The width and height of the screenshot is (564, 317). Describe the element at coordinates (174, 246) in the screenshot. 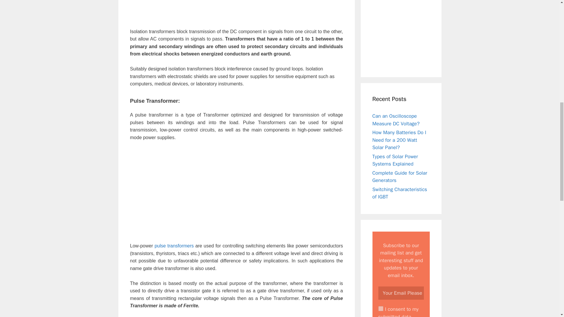

I see `pulse transformers` at that location.